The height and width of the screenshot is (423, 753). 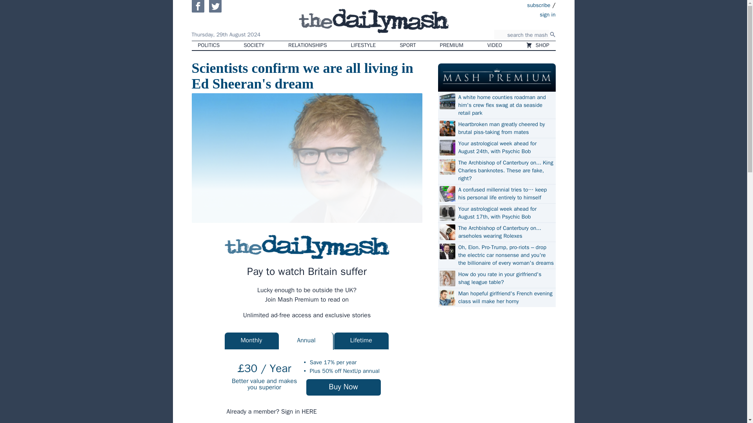 What do you see at coordinates (537, 45) in the screenshot?
I see `SHOP` at bounding box center [537, 45].